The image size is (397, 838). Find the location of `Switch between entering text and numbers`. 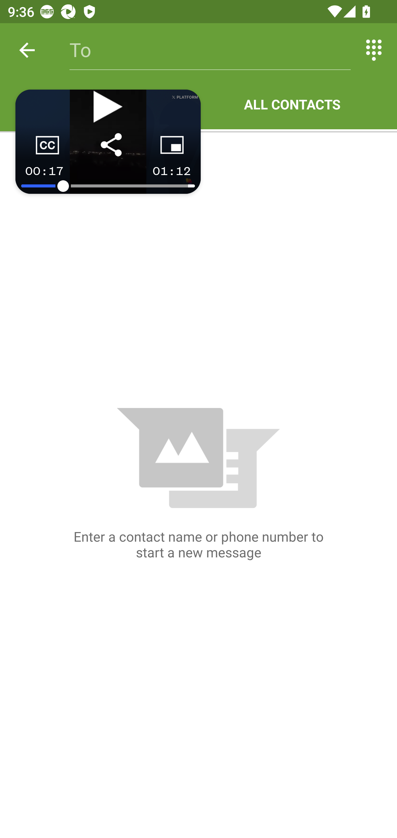

Switch between entering text and numbers is located at coordinates (374, 50).